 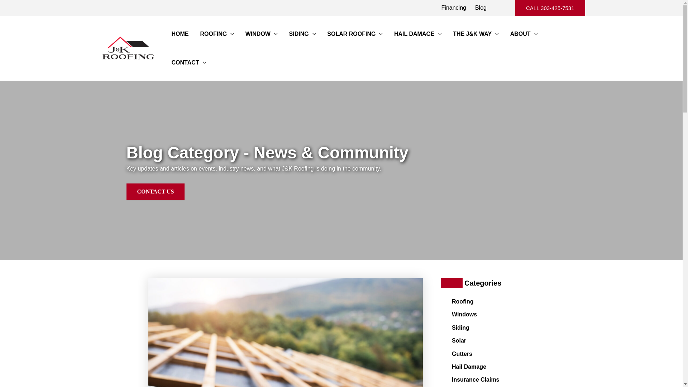 I want to click on CONTACT, so click(x=188, y=62).